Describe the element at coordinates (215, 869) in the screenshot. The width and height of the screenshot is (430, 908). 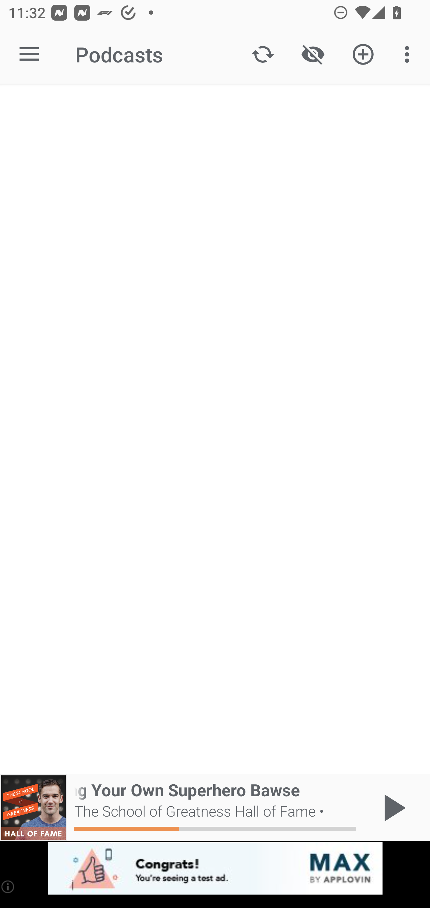
I see `app-monetization` at that location.